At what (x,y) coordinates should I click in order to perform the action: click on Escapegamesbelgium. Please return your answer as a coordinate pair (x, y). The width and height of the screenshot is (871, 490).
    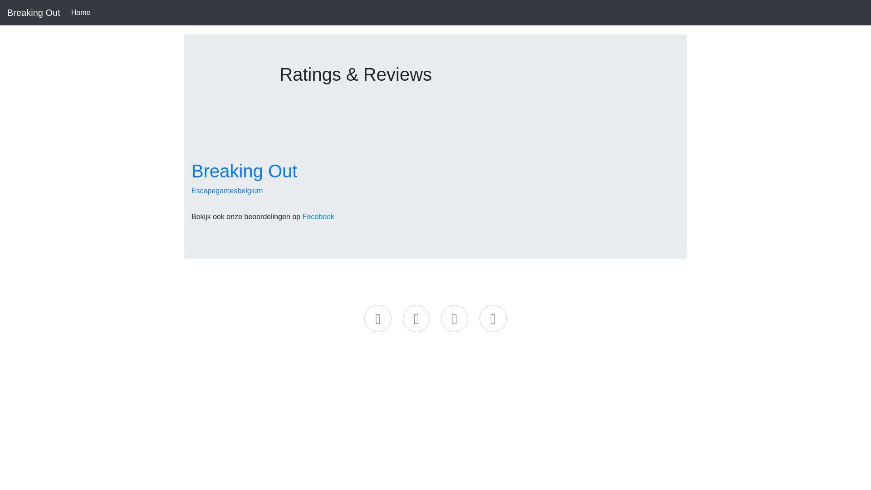
    Looking at the image, I should click on (227, 191).